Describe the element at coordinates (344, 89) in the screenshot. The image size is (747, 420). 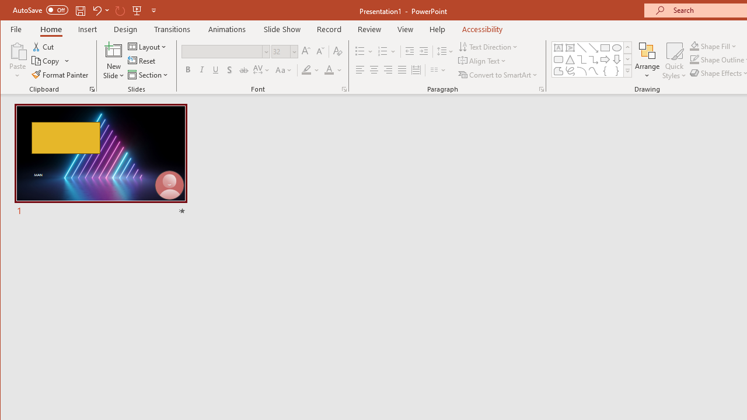
I see `Font...` at that location.